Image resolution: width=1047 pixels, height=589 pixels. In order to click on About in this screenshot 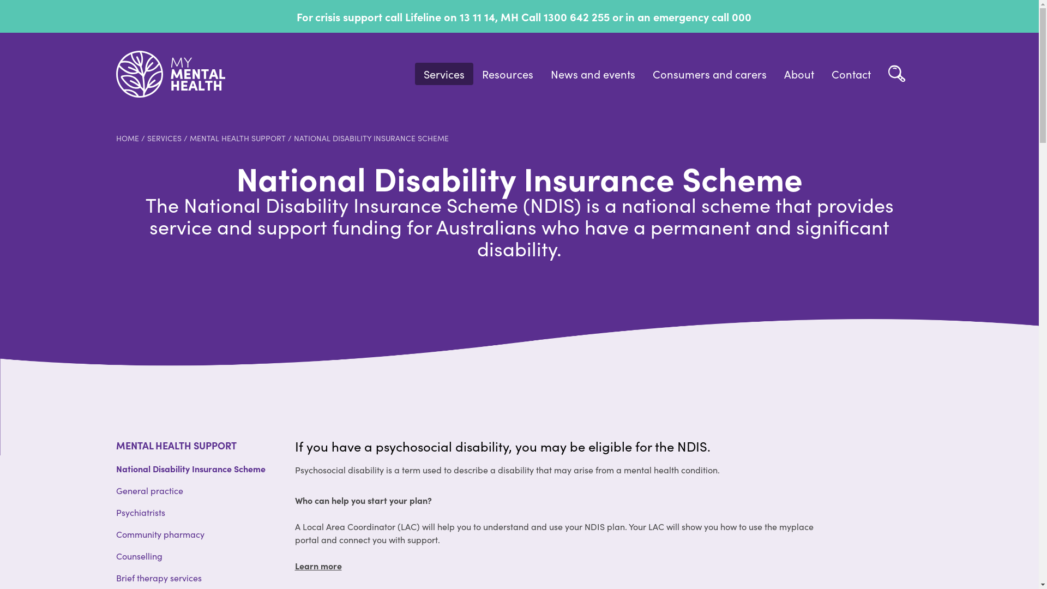, I will do `click(799, 74)`.